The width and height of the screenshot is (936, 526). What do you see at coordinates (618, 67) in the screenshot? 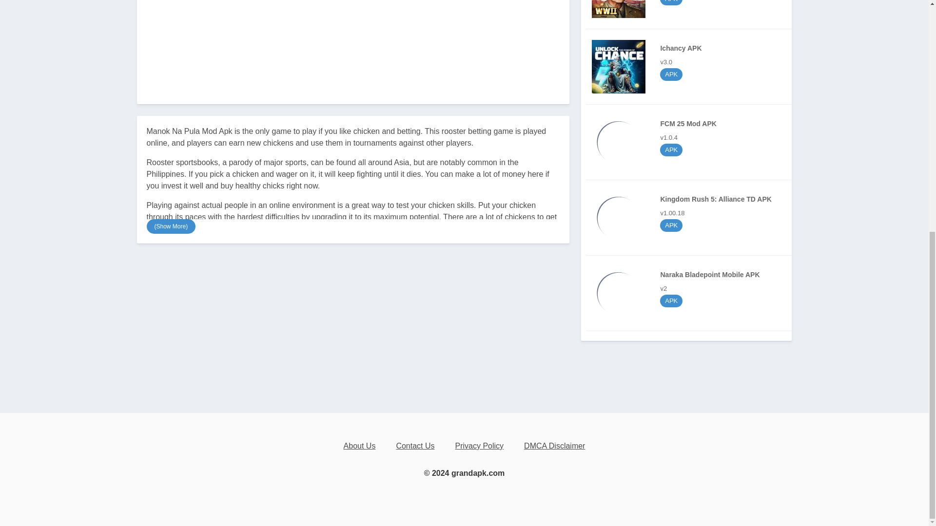
I see `About Us` at bounding box center [618, 67].